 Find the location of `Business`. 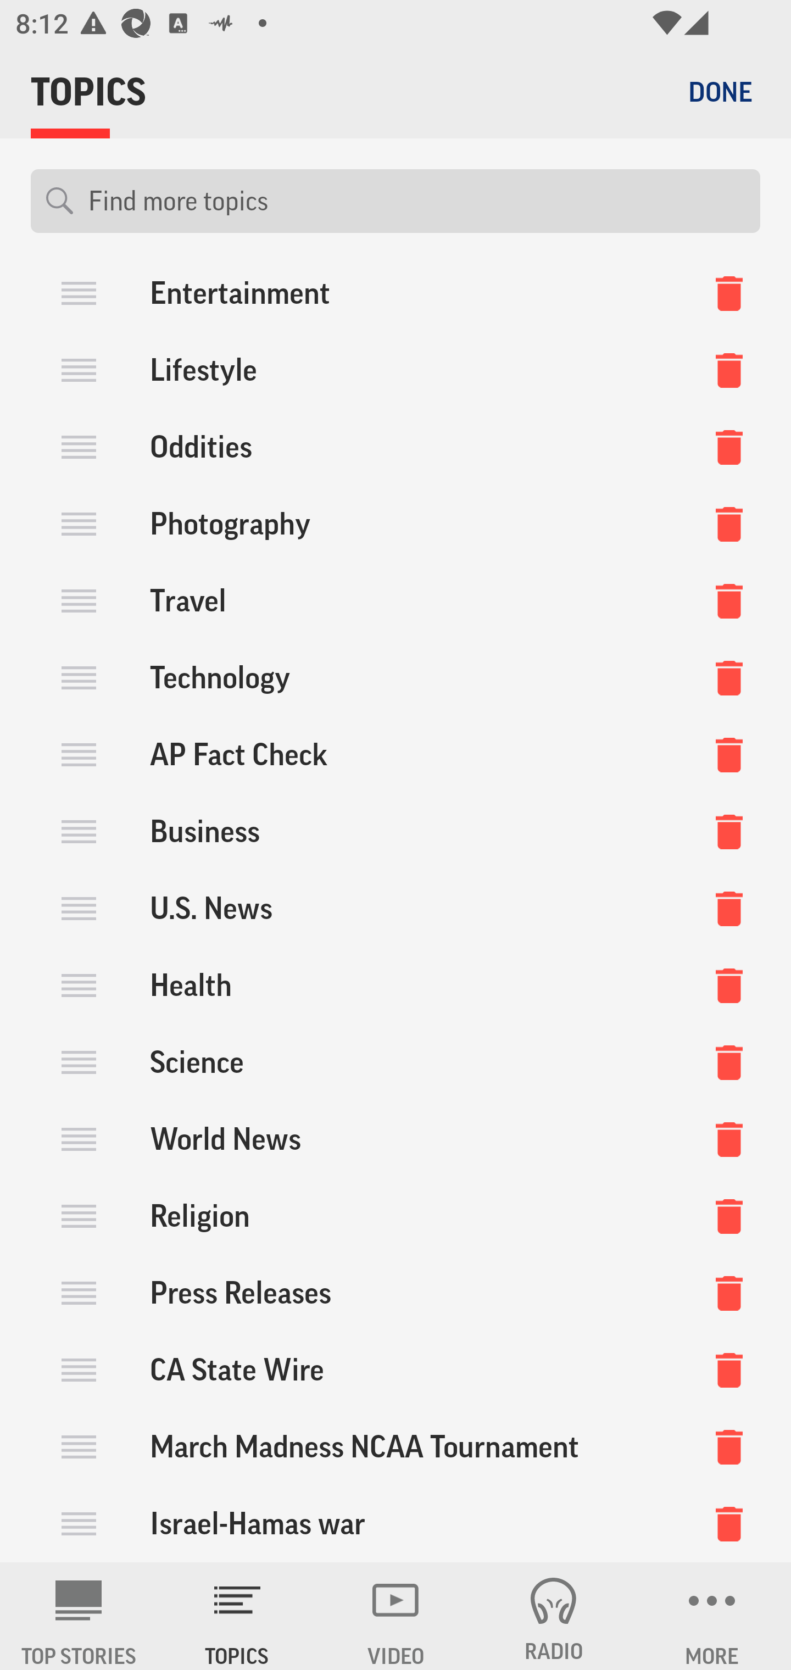

Business is located at coordinates (396, 832).